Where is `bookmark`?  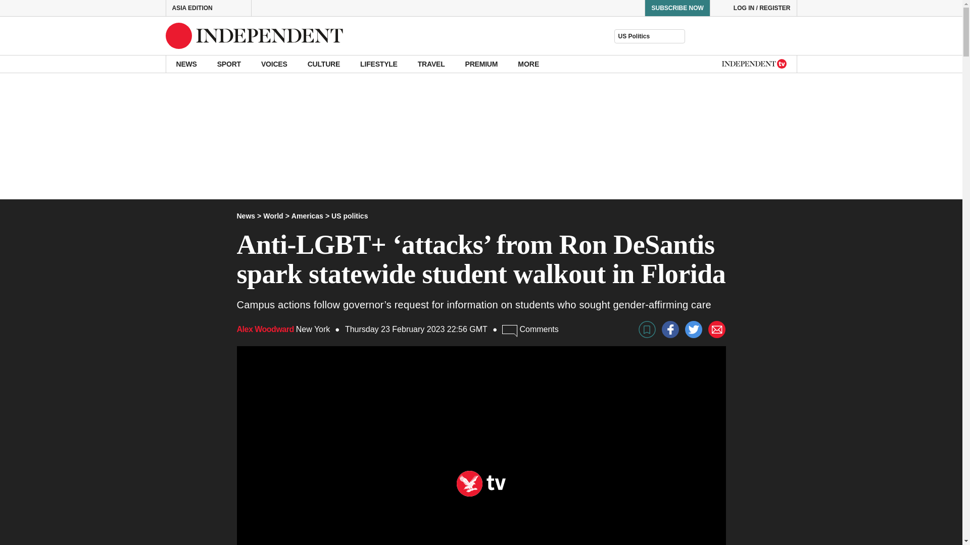
bookmark is located at coordinates (647, 329).